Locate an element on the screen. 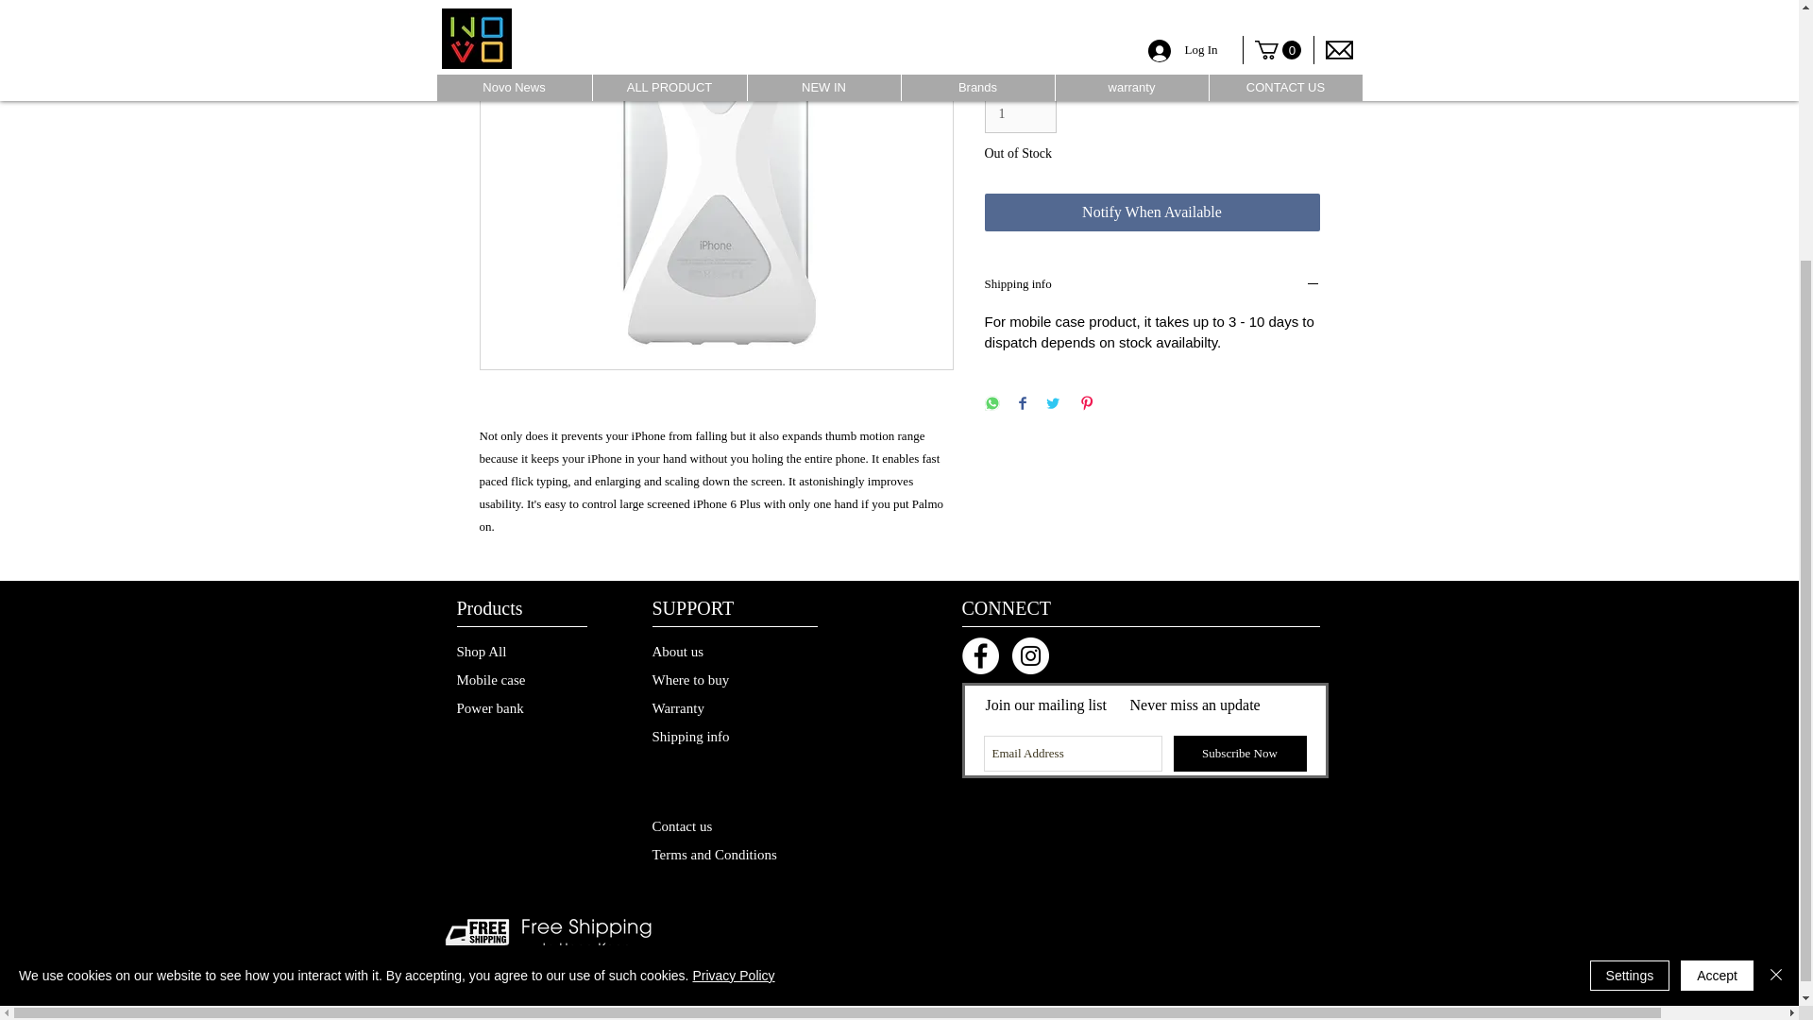 The image size is (1813, 1020). Warranty is located at coordinates (706, 708).